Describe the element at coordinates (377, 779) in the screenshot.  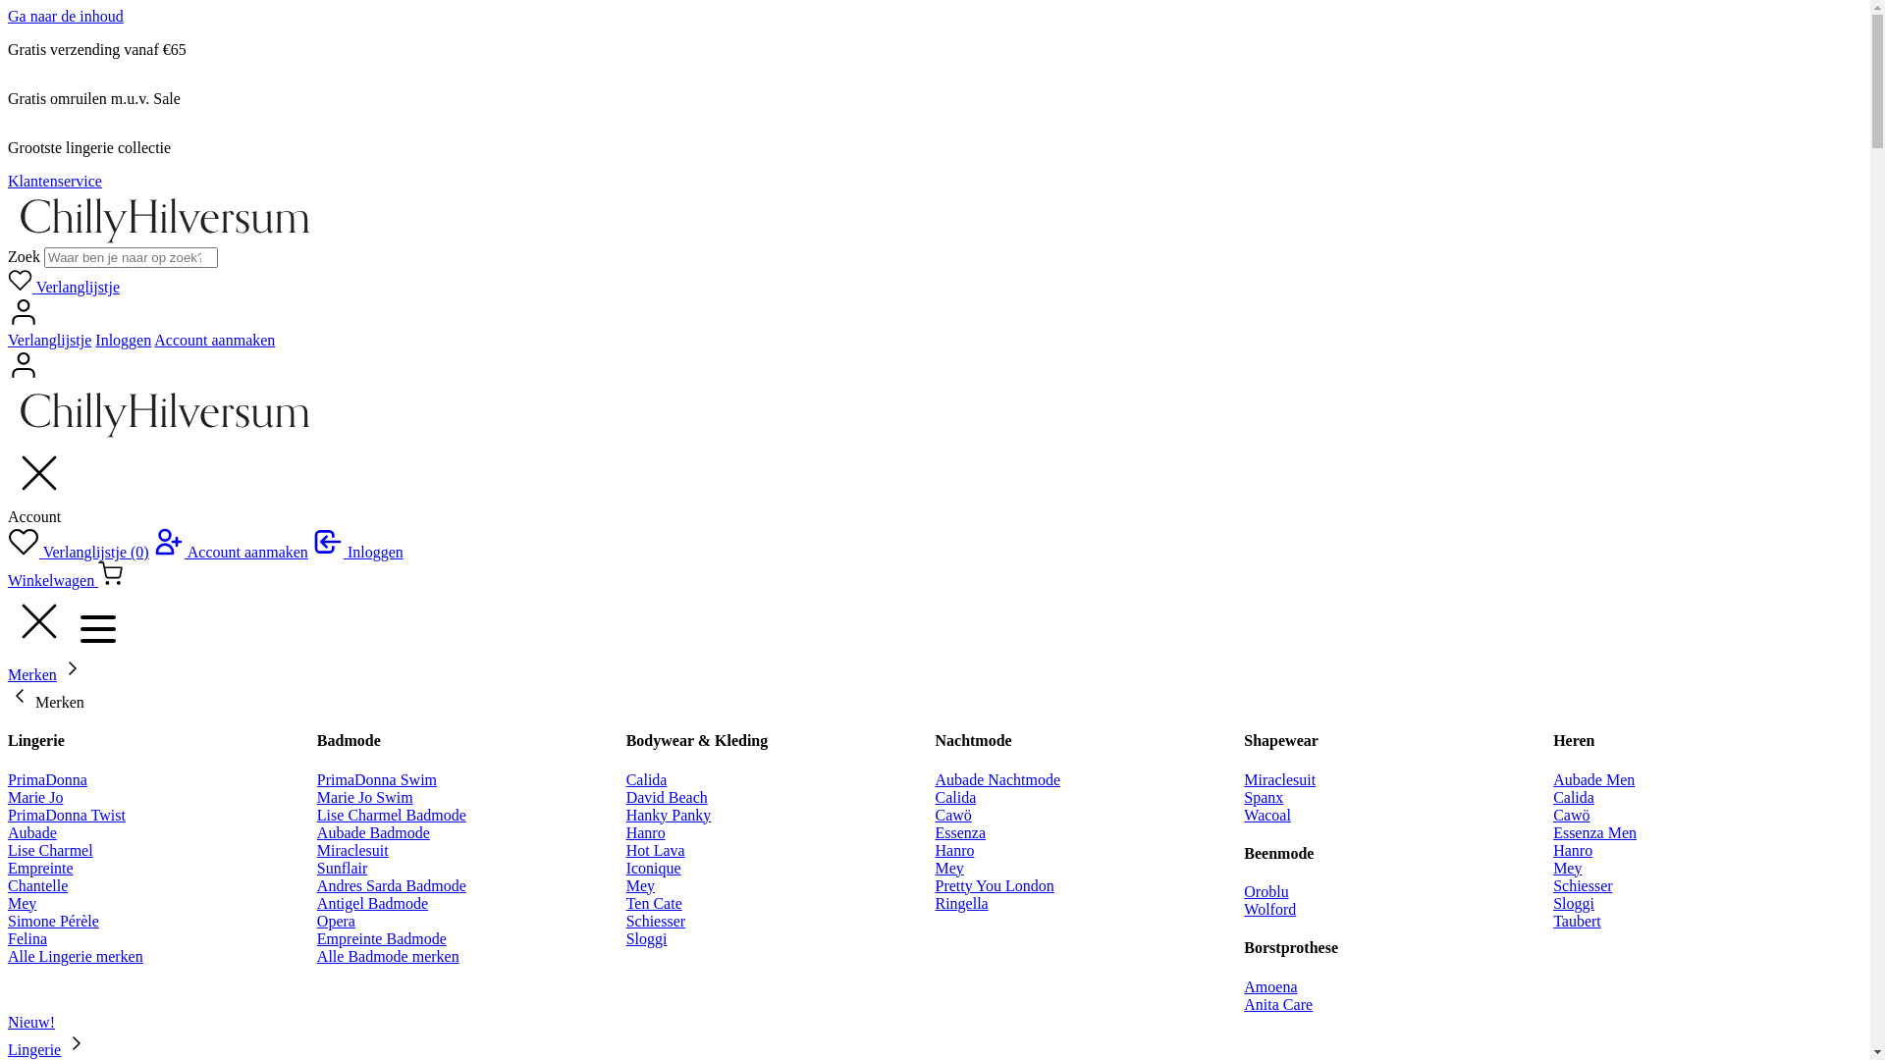
I see `PrimaDonna Swim` at that location.